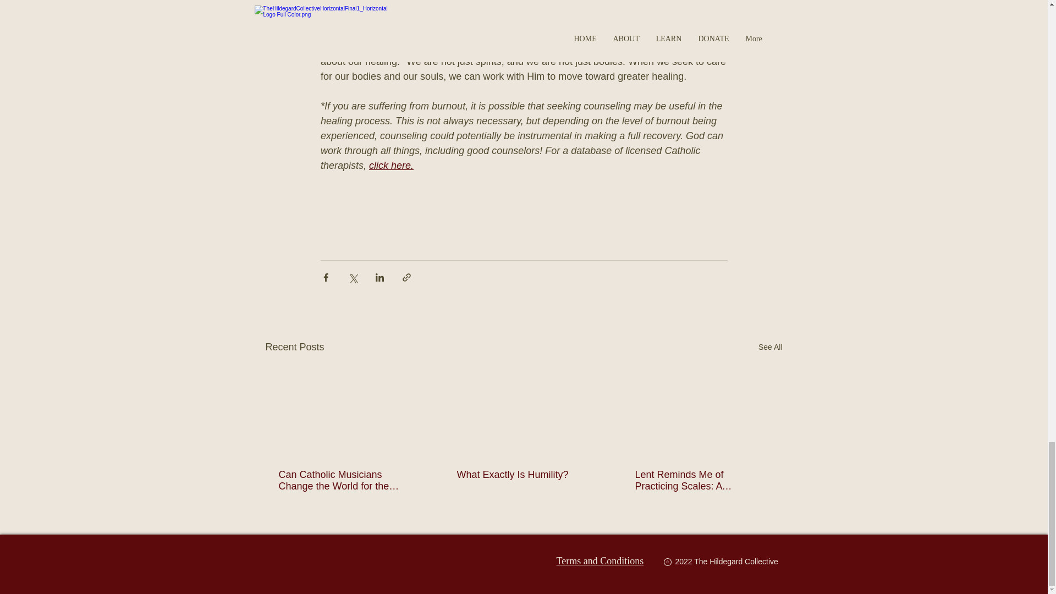 The height and width of the screenshot is (594, 1056). What do you see at coordinates (522, 475) in the screenshot?
I see `What Exactly Is Humility?` at bounding box center [522, 475].